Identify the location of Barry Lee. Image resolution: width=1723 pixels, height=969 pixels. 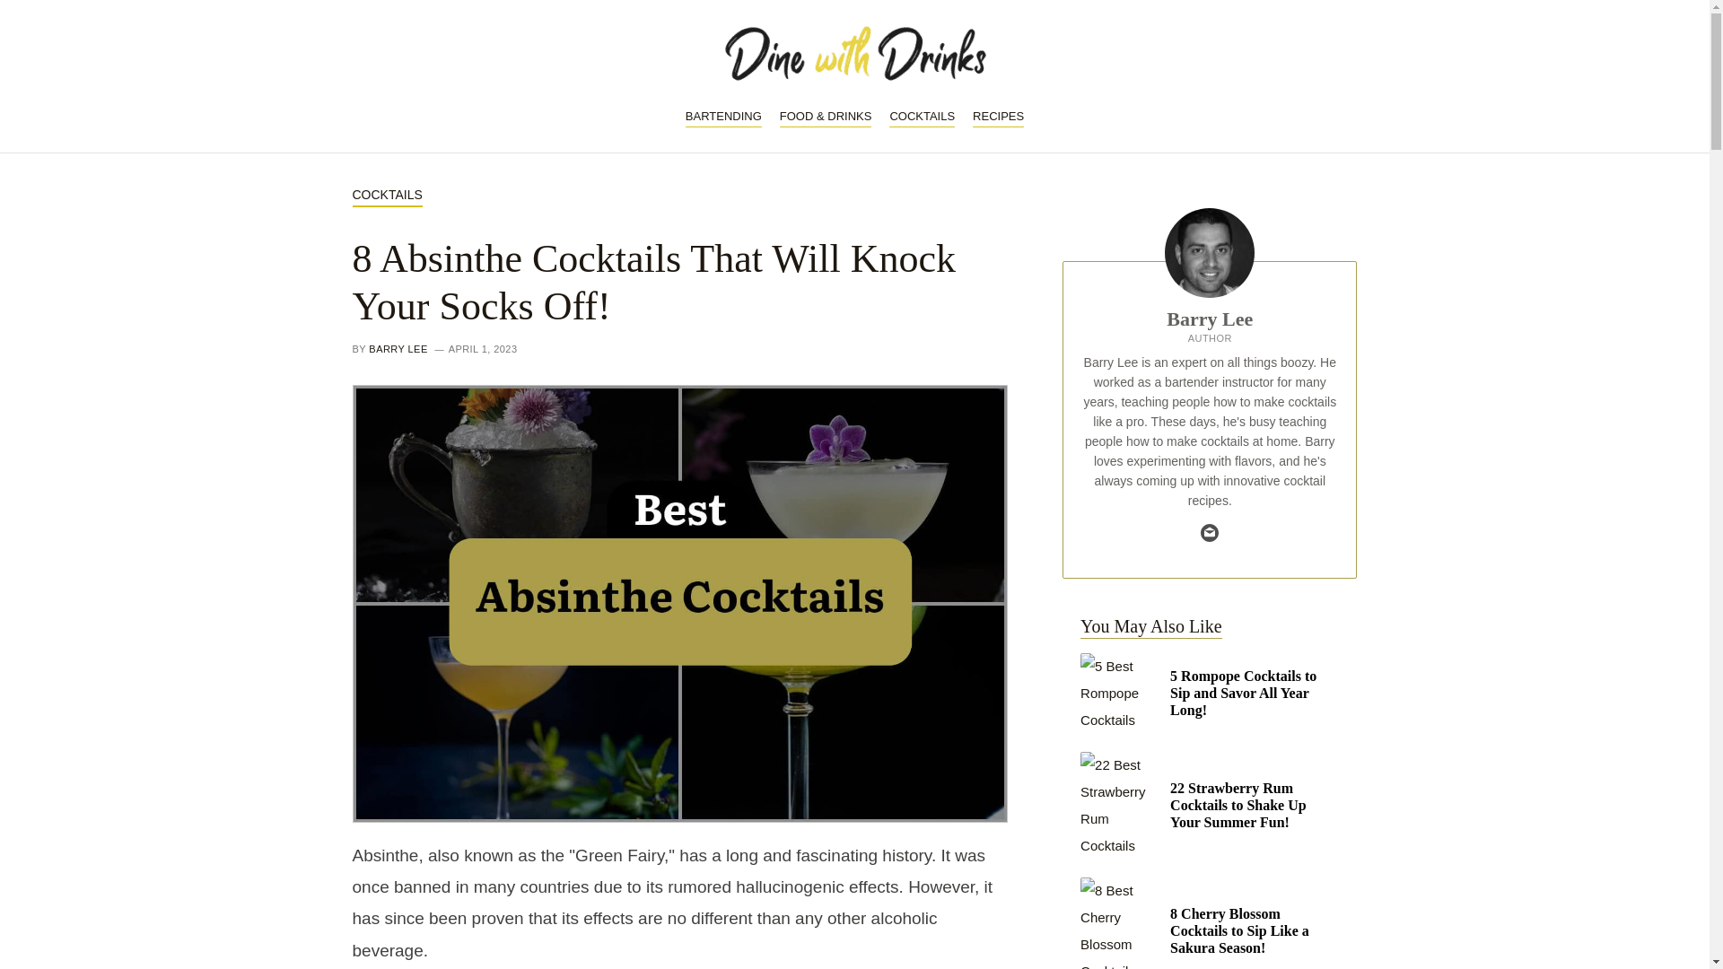
(1209, 319).